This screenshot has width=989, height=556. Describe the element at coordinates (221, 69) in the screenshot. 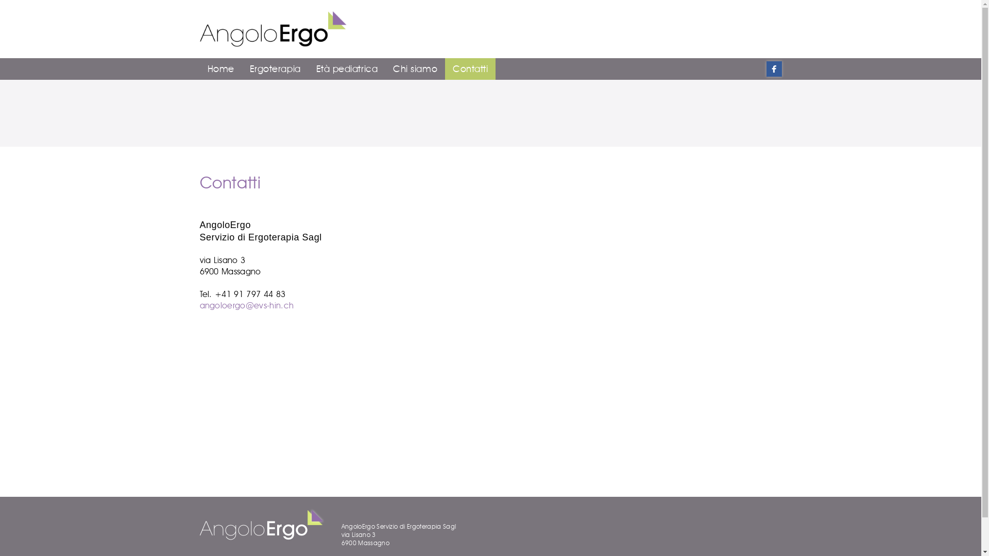

I see `Home` at that location.